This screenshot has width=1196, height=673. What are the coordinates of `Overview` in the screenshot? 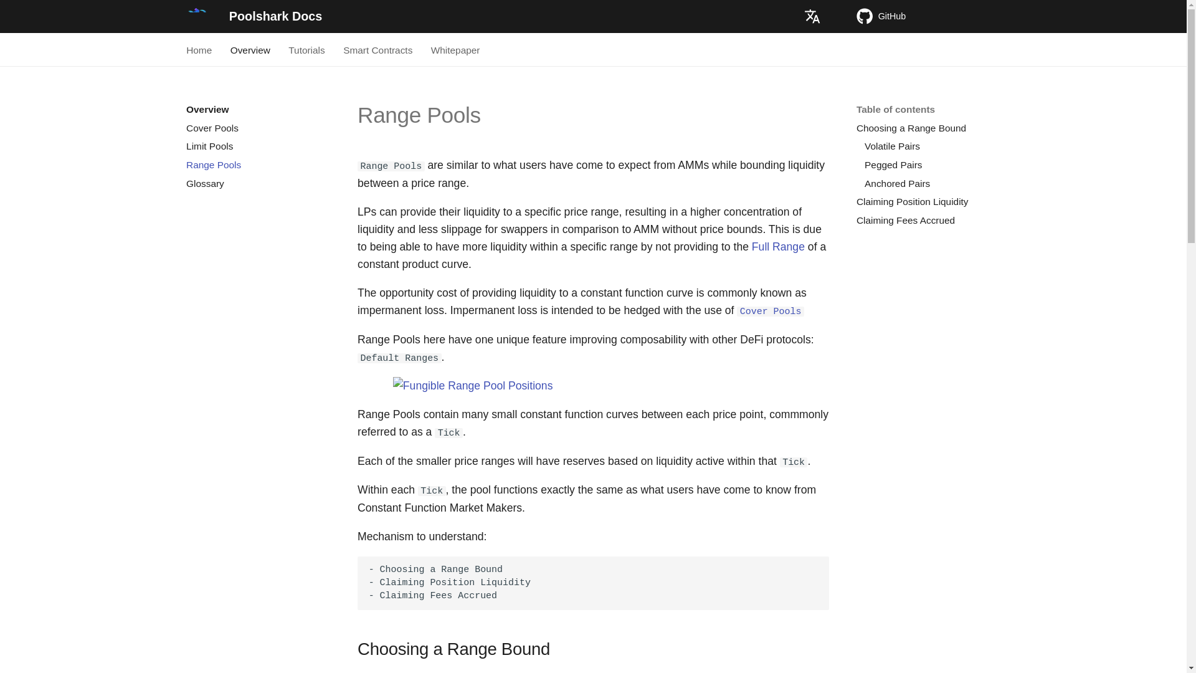 It's located at (250, 50).